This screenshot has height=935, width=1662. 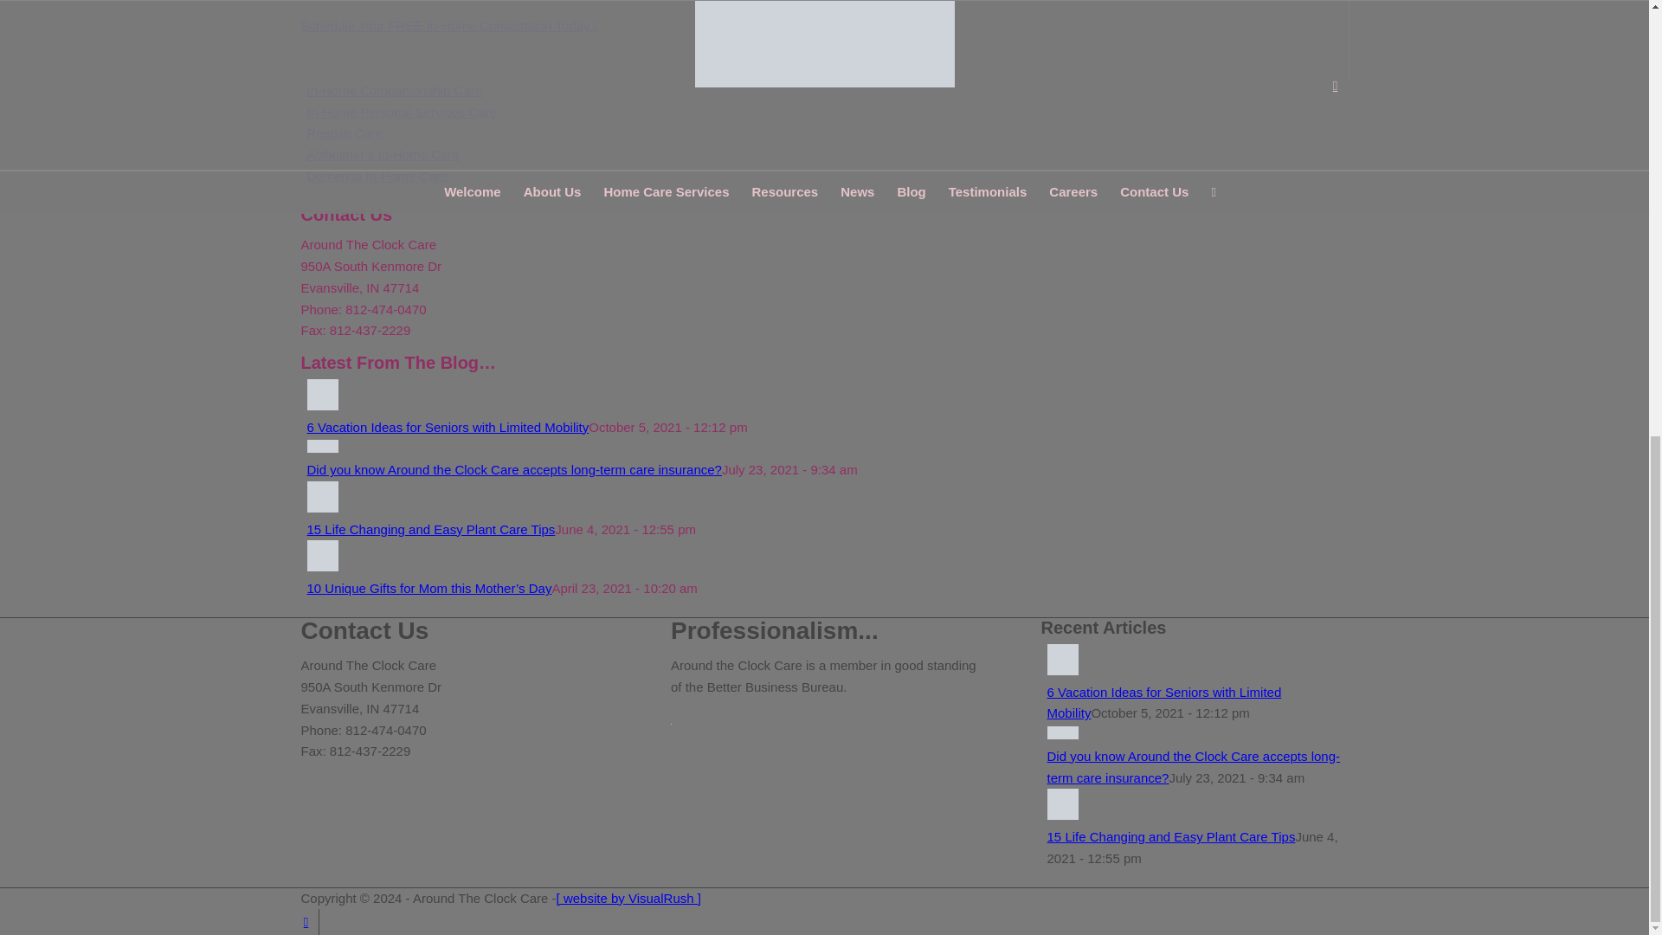 I want to click on Read: 15 Life Changing and Easy Plant Care Tips, so click(x=430, y=528).